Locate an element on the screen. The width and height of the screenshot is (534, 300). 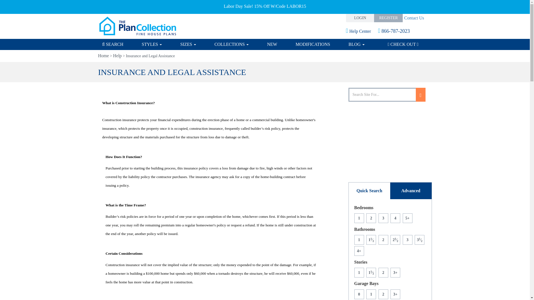
REGISTER is located at coordinates (388, 18).